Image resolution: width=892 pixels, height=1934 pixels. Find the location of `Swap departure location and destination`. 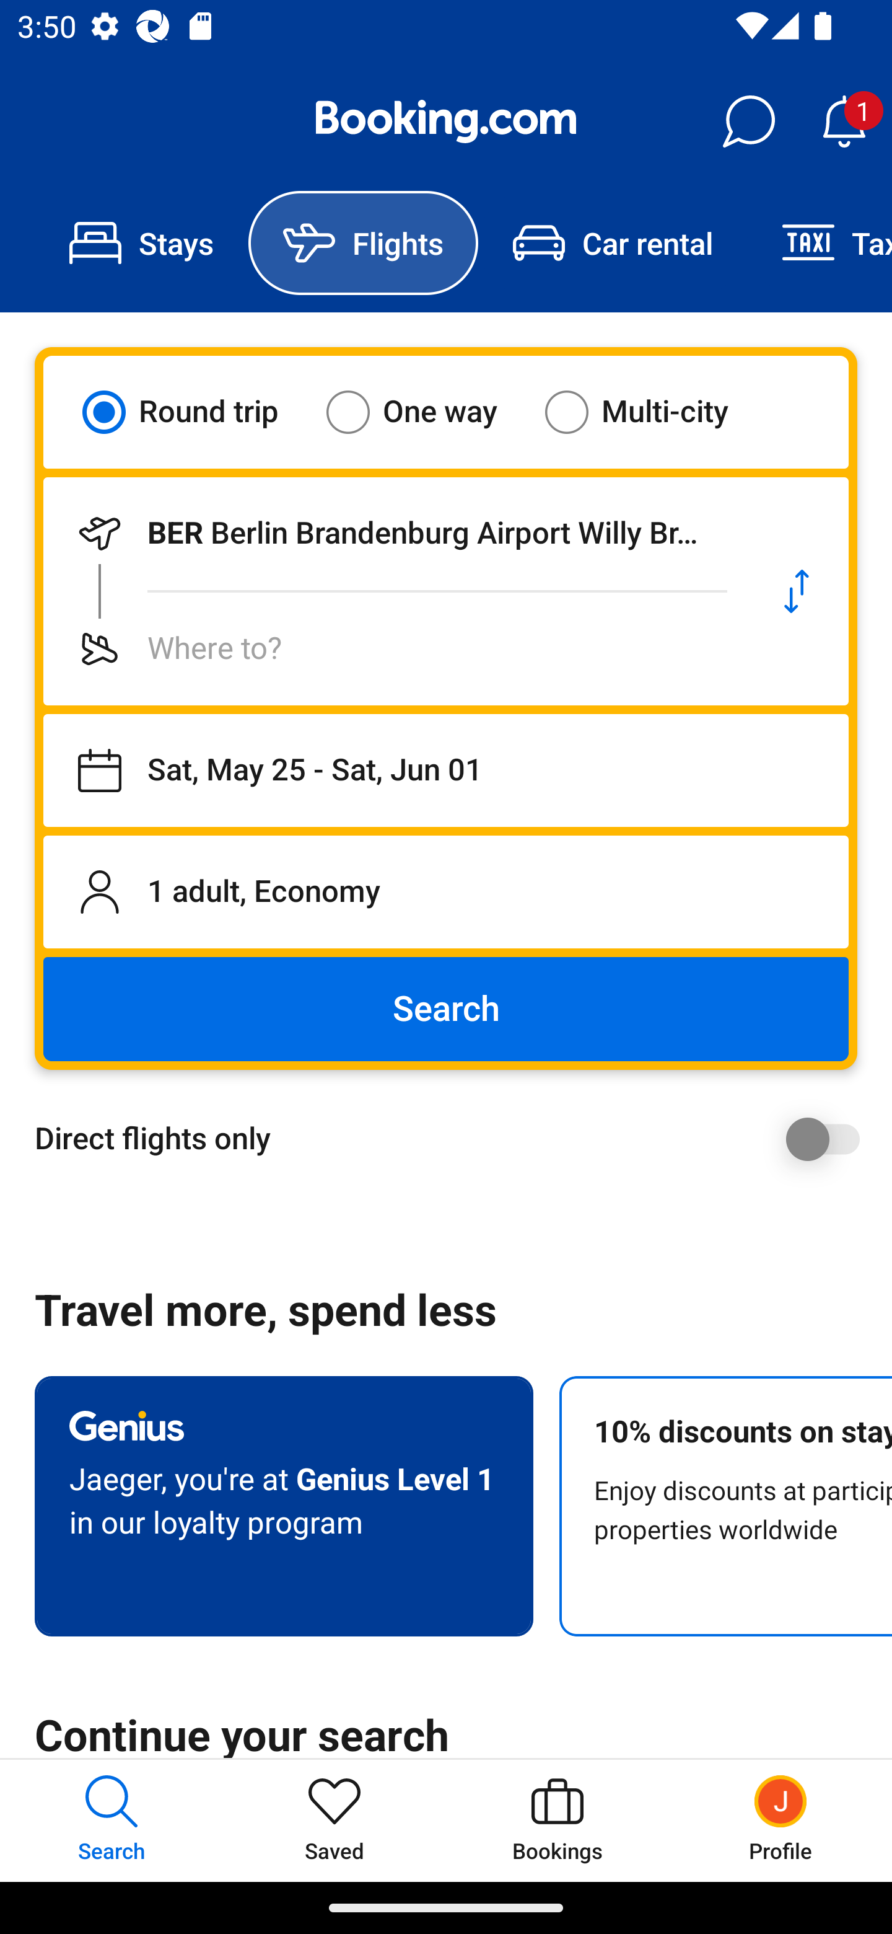

Swap departure location and destination is located at coordinates (797, 591).